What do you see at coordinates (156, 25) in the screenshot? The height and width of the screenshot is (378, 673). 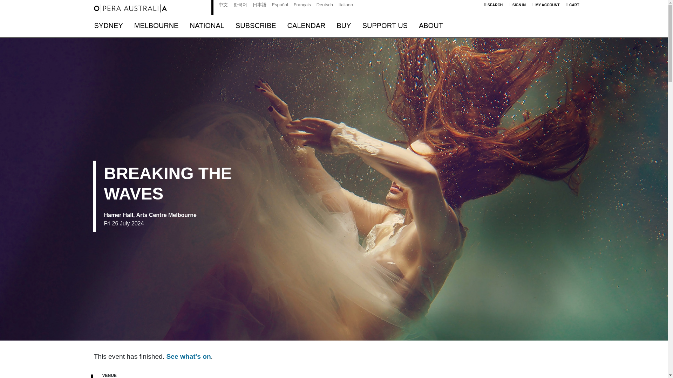 I see `MELBOURNE` at bounding box center [156, 25].